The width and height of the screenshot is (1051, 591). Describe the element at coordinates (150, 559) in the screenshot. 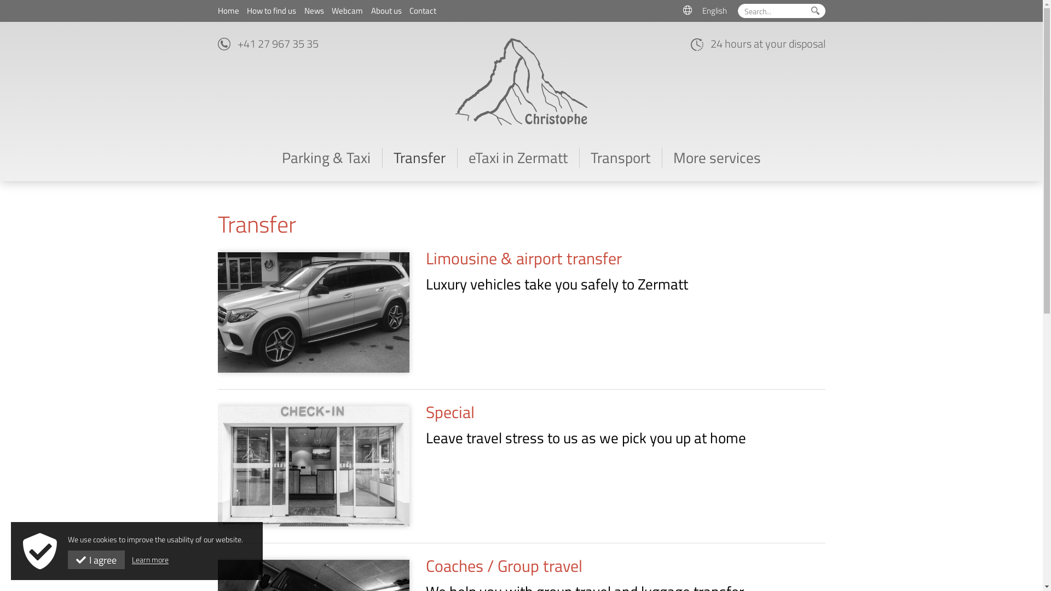

I see `Learn more` at that location.